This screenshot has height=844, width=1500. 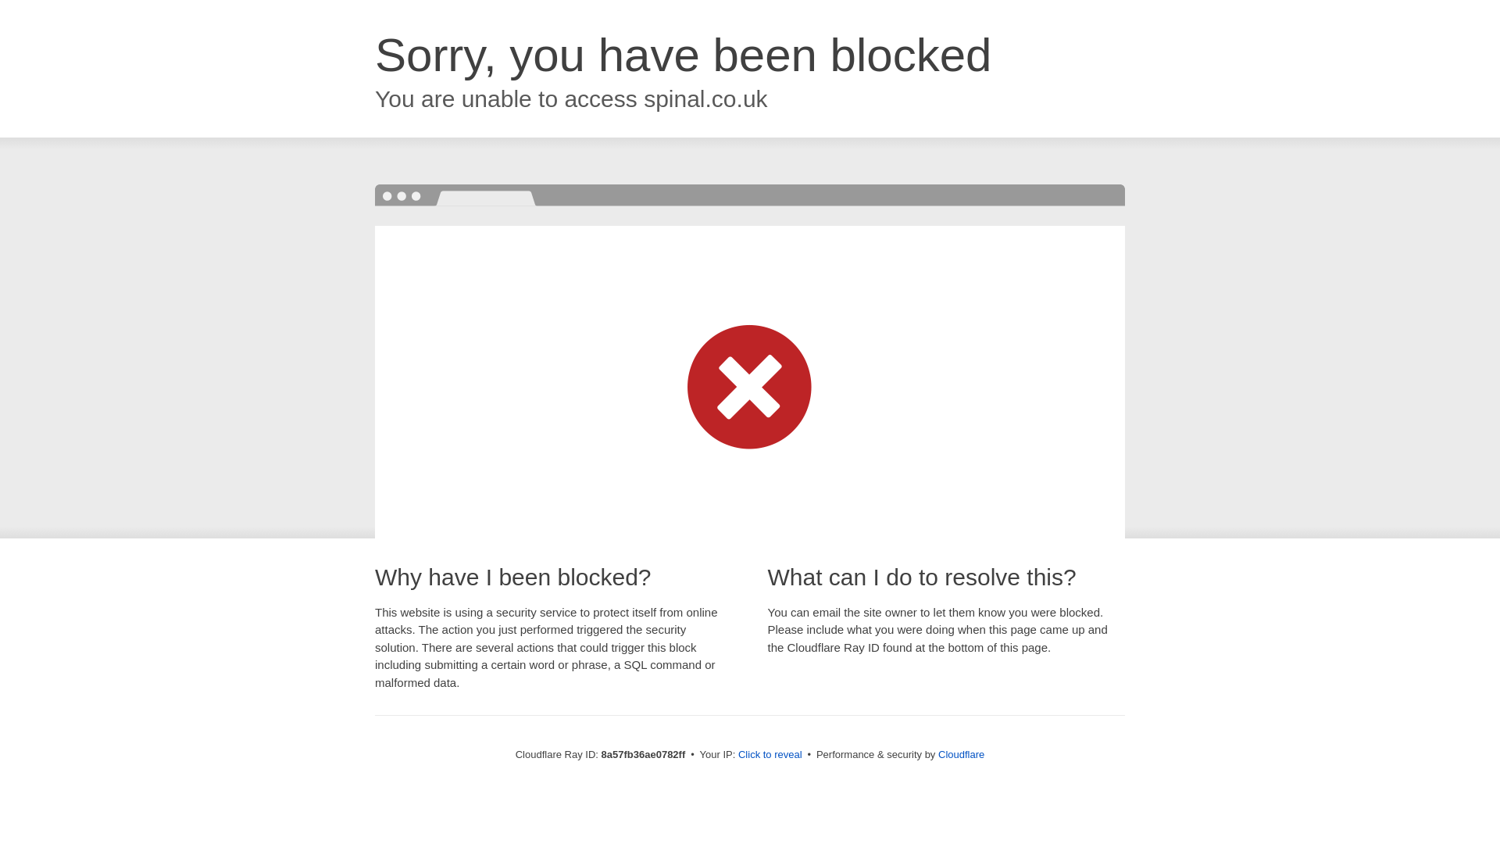 I want to click on Cloudflare, so click(x=961, y=754).